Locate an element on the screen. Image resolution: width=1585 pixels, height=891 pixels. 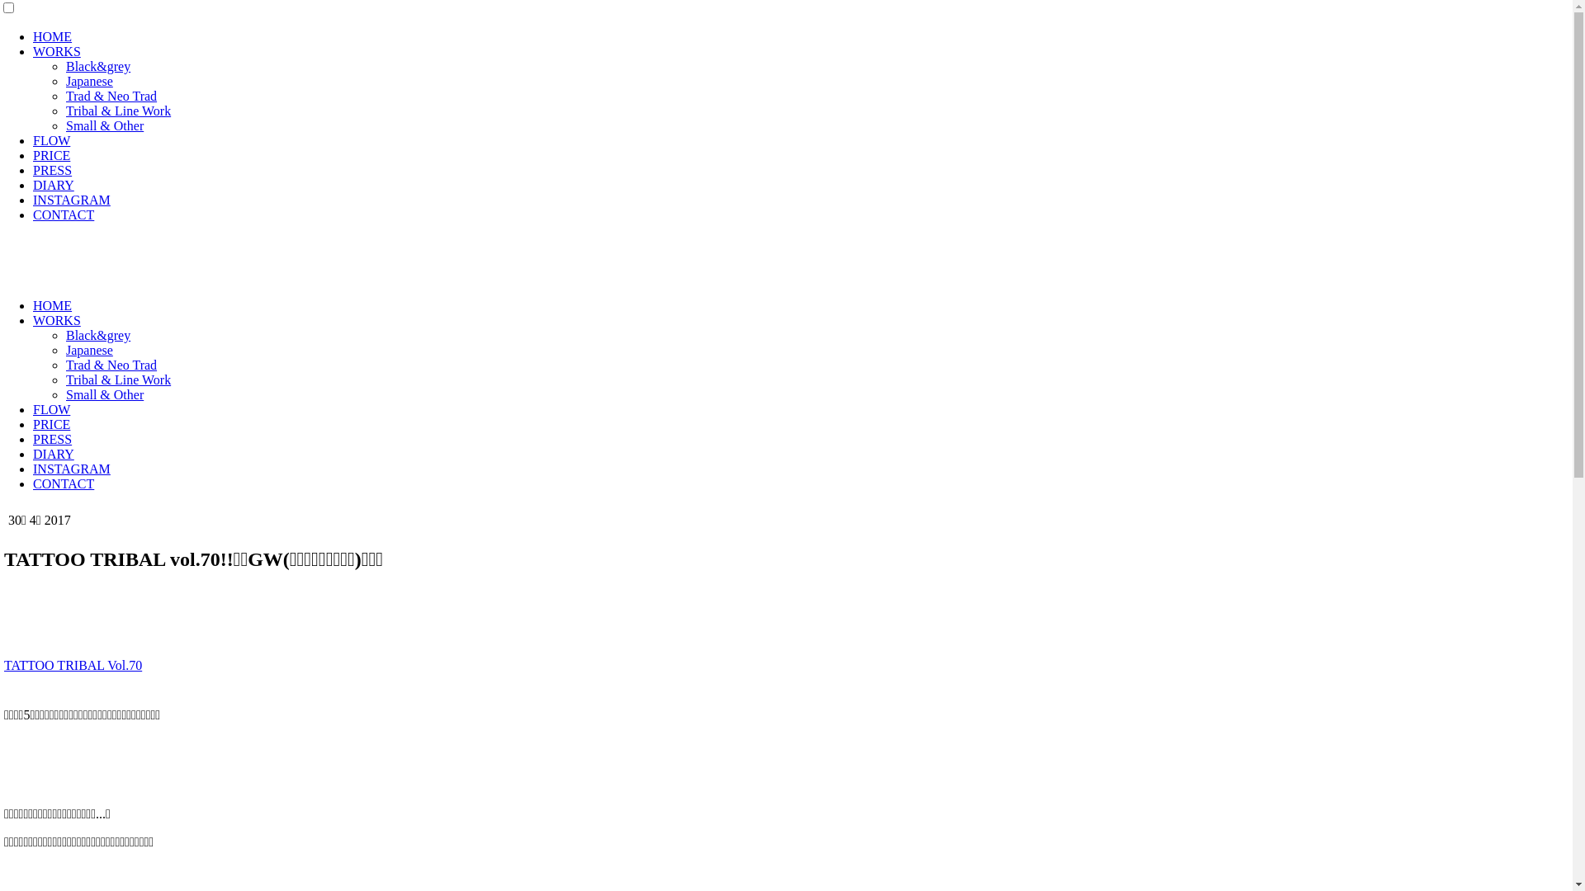
Small & Other is located at coordinates (105, 125).